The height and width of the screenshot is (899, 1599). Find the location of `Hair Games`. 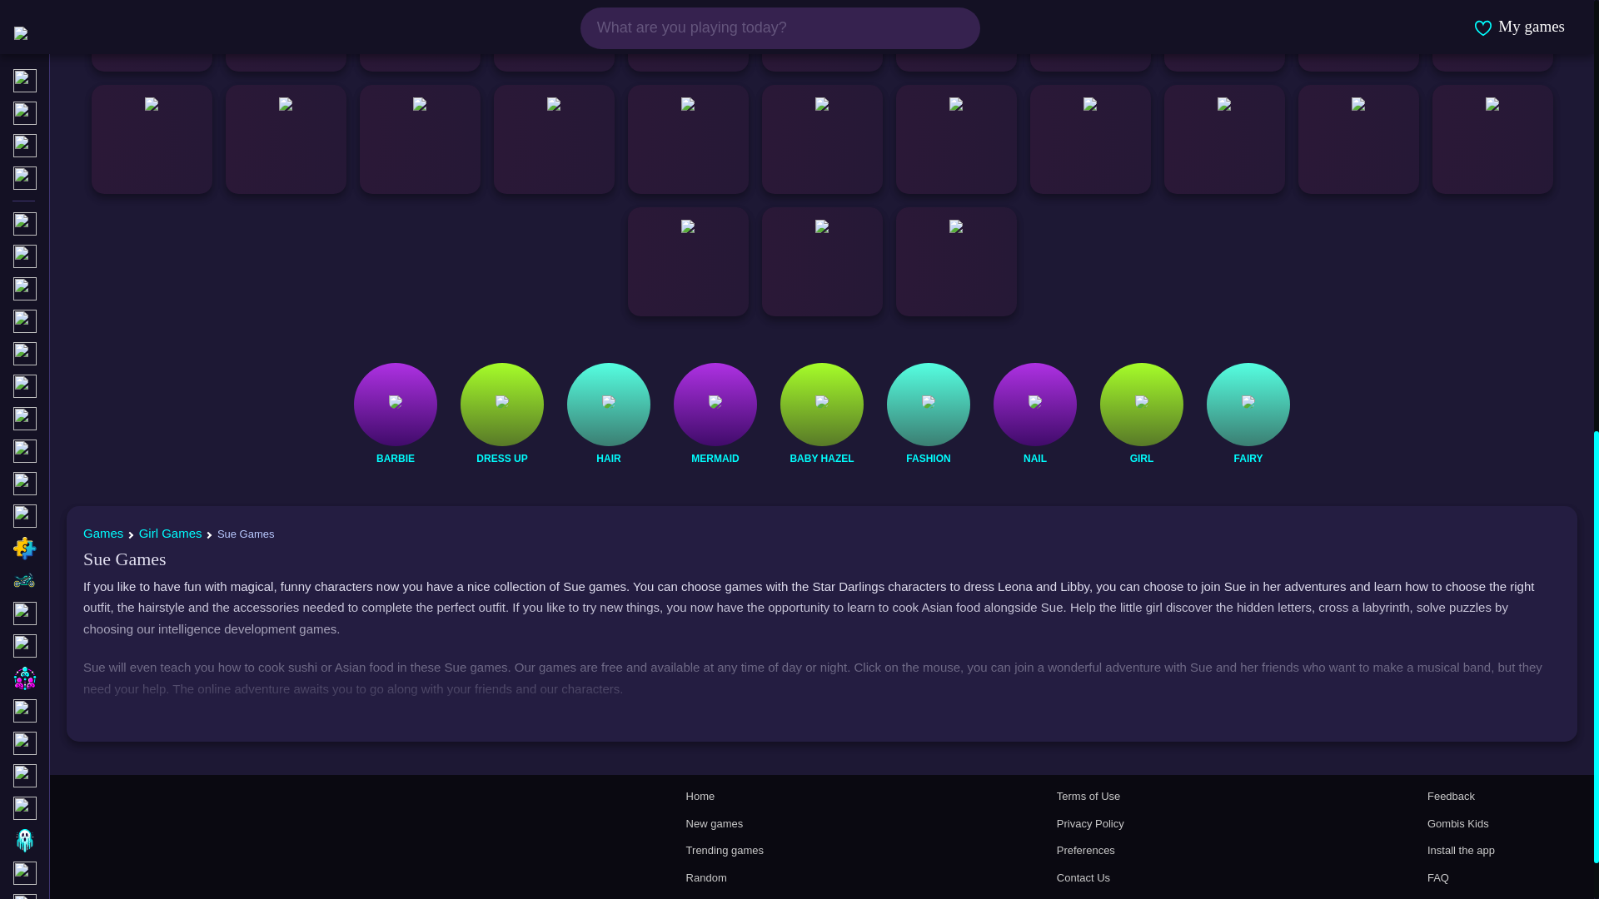

Hair Games is located at coordinates (608, 458).